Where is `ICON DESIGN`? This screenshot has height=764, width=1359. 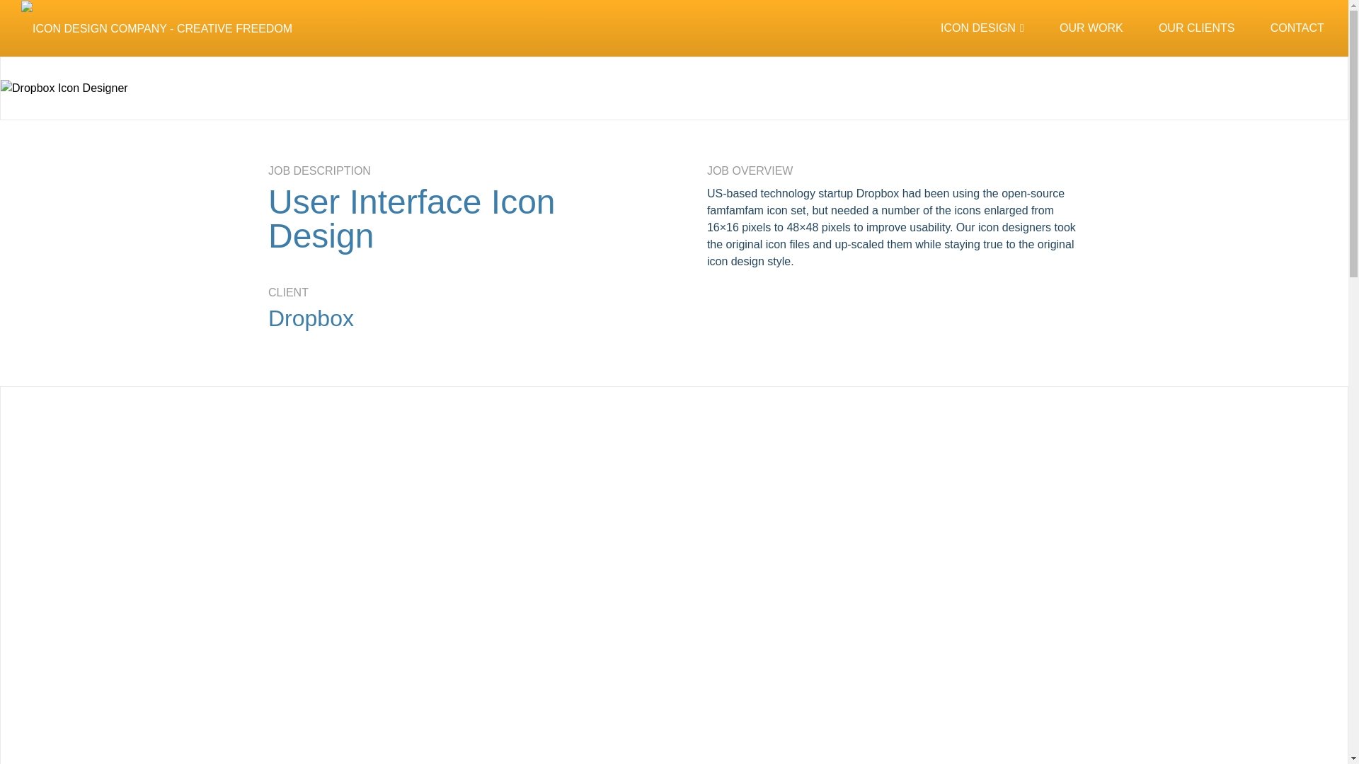
ICON DESIGN is located at coordinates (982, 28).